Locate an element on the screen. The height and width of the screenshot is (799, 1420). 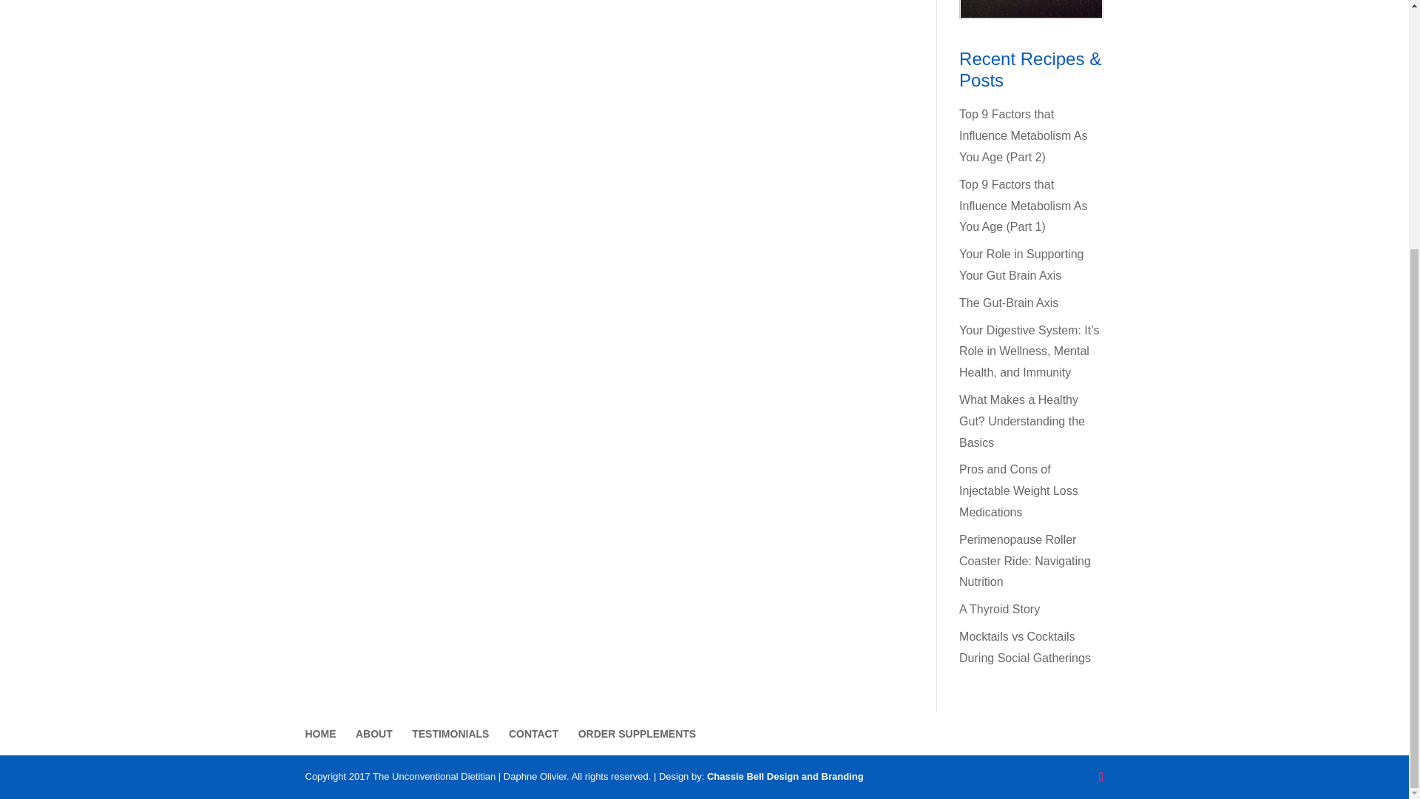
Pros and Cons of Injectable Weight Loss Medications is located at coordinates (1018, 490).